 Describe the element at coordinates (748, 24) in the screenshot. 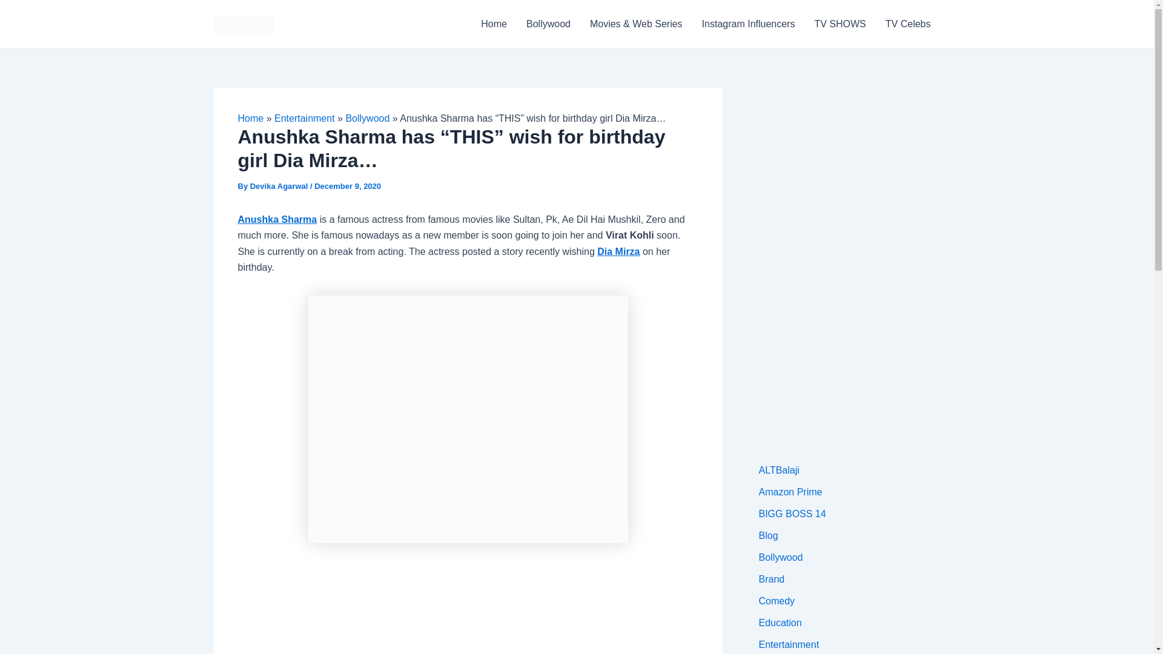

I see `Instagram Influencers` at that location.